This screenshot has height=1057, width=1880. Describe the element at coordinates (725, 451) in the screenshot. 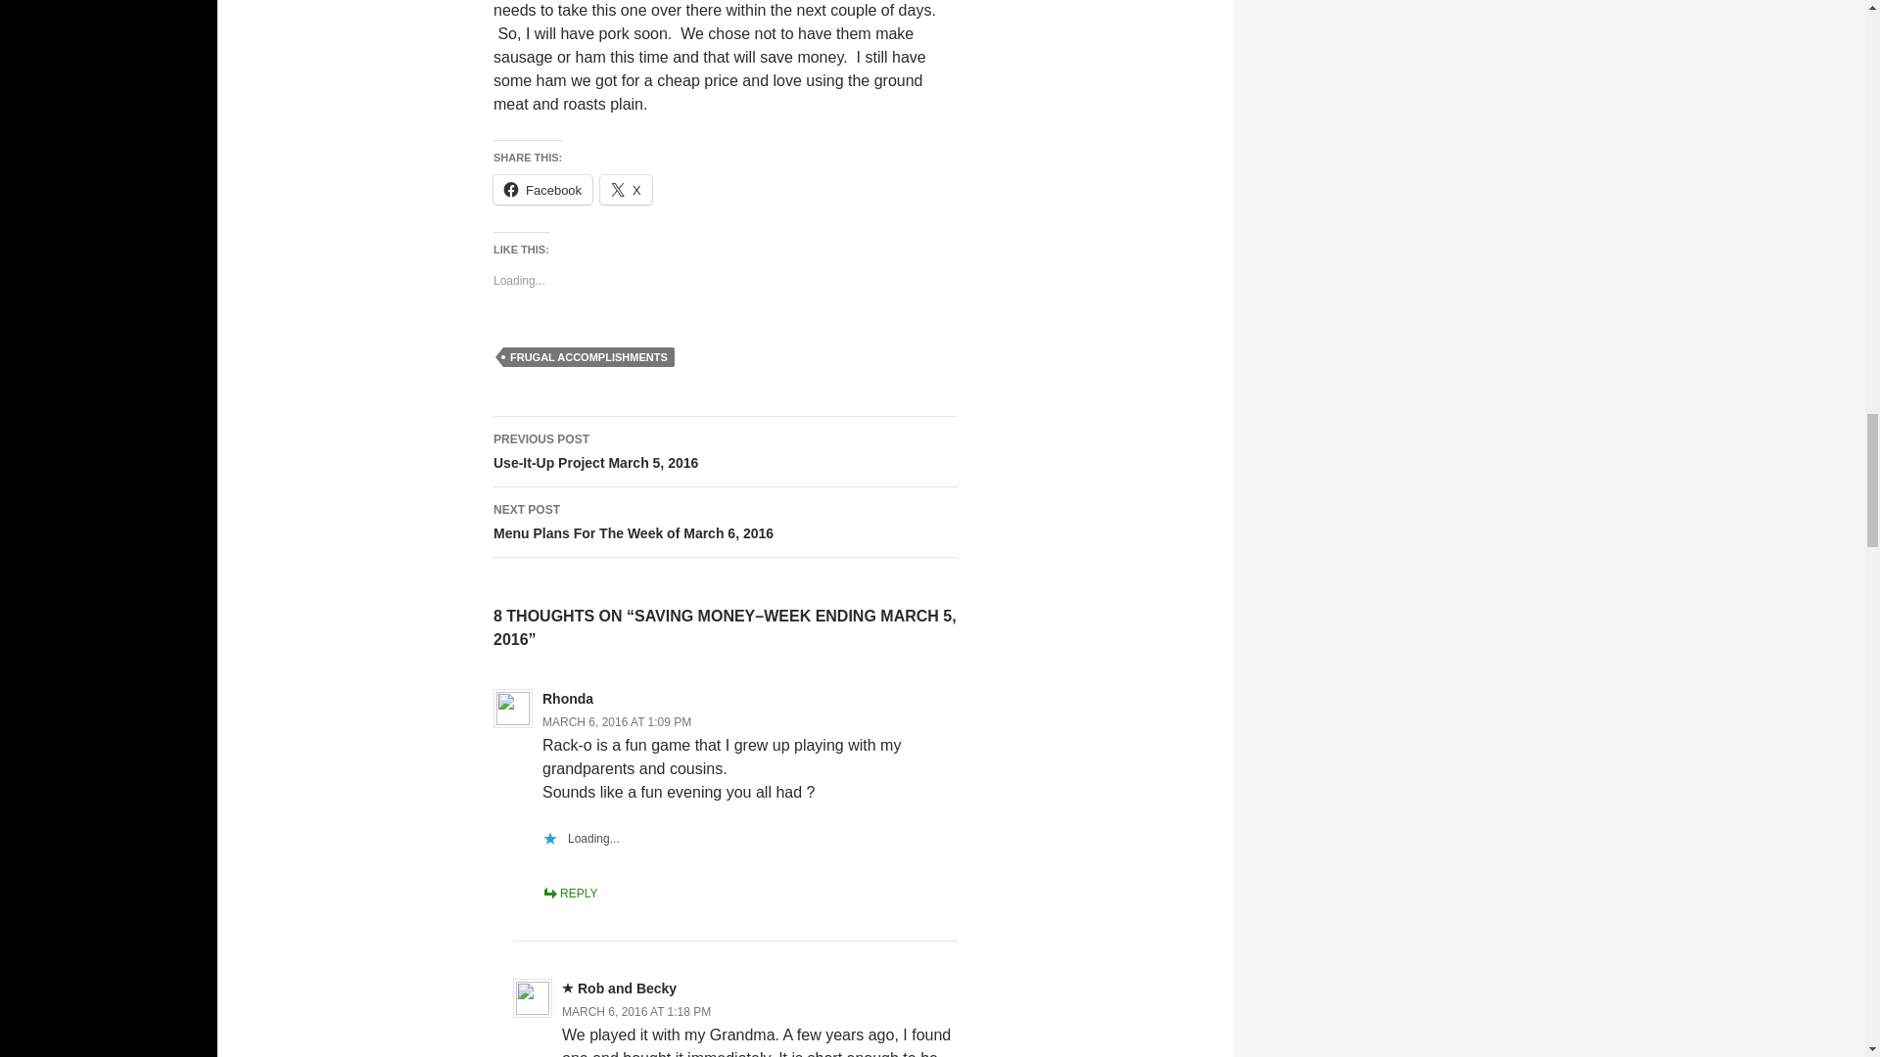

I see `Click to share on X` at that location.